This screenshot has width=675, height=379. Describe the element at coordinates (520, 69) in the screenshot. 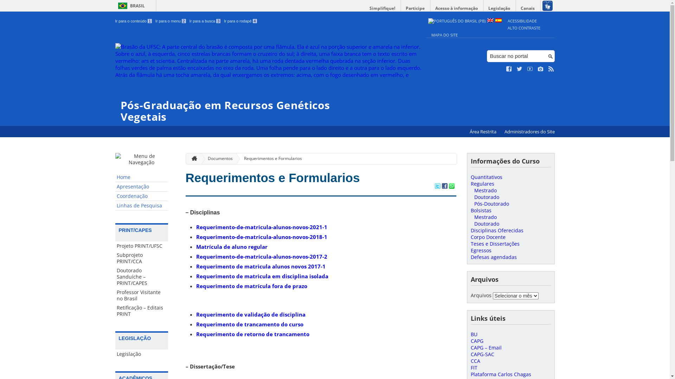

I see `Siga no Twitter` at that location.